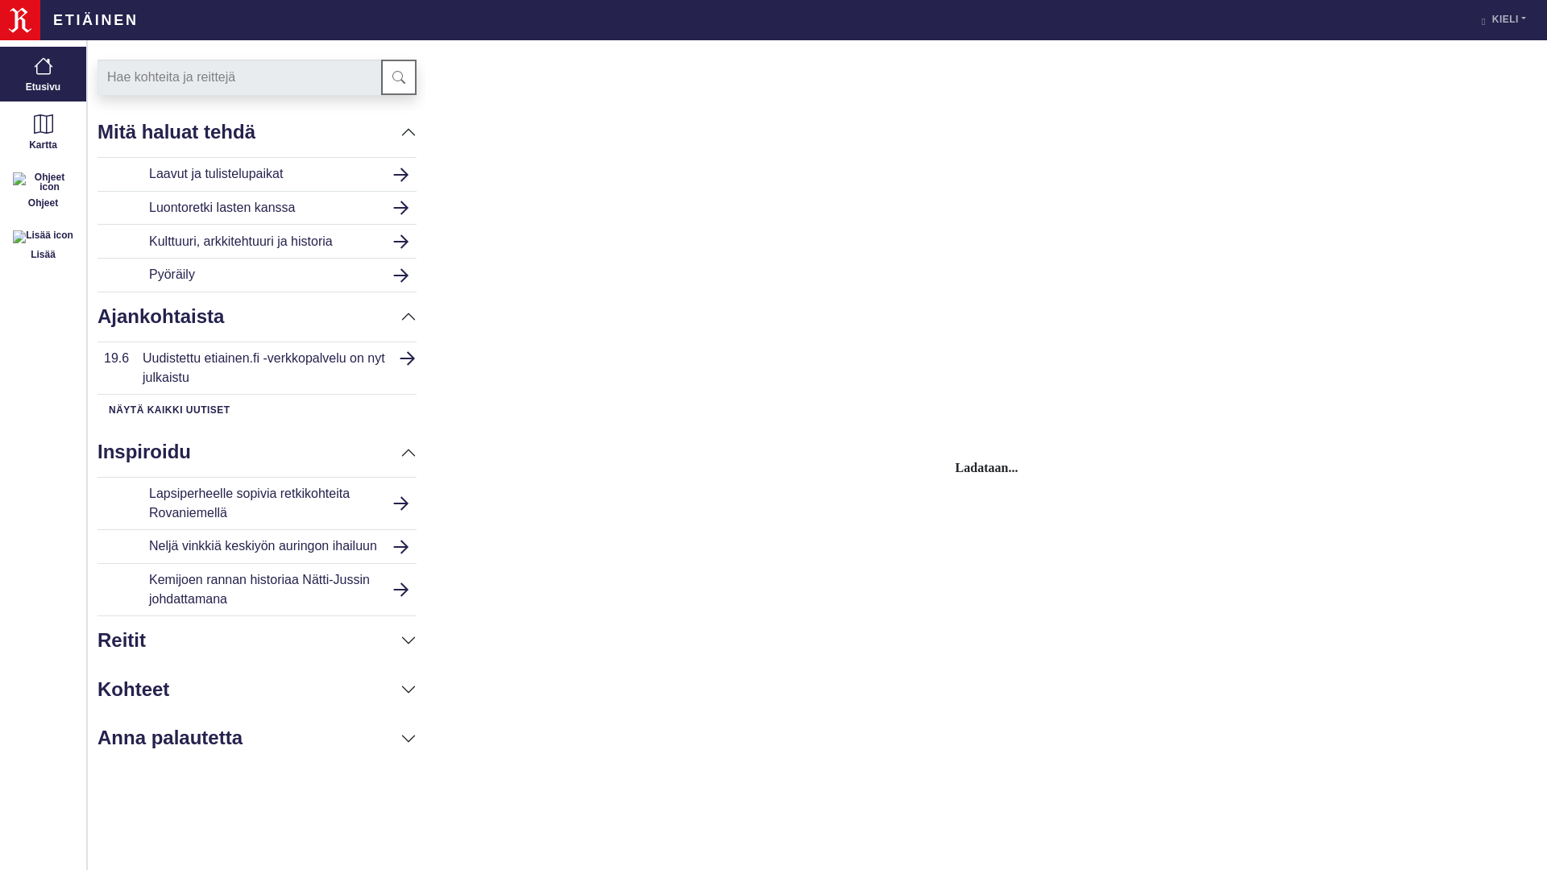 The image size is (1547, 870). What do you see at coordinates (44, 131) in the screenshot?
I see `Ohjeet` at bounding box center [44, 131].